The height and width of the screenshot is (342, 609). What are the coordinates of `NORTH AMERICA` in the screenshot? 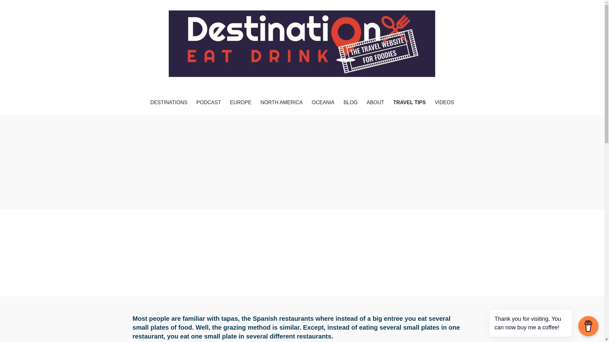 It's located at (281, 103).